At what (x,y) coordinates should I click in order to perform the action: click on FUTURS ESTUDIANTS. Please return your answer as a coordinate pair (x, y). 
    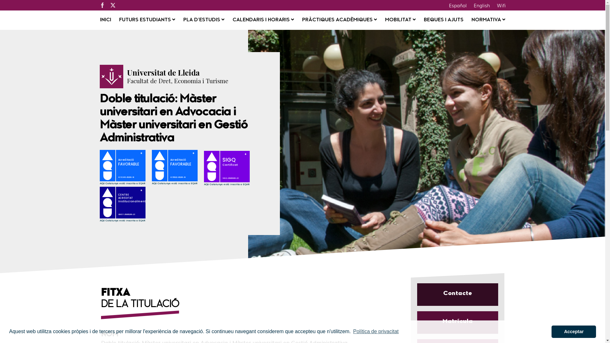
    Looking at the image, I should click on (147, 20).